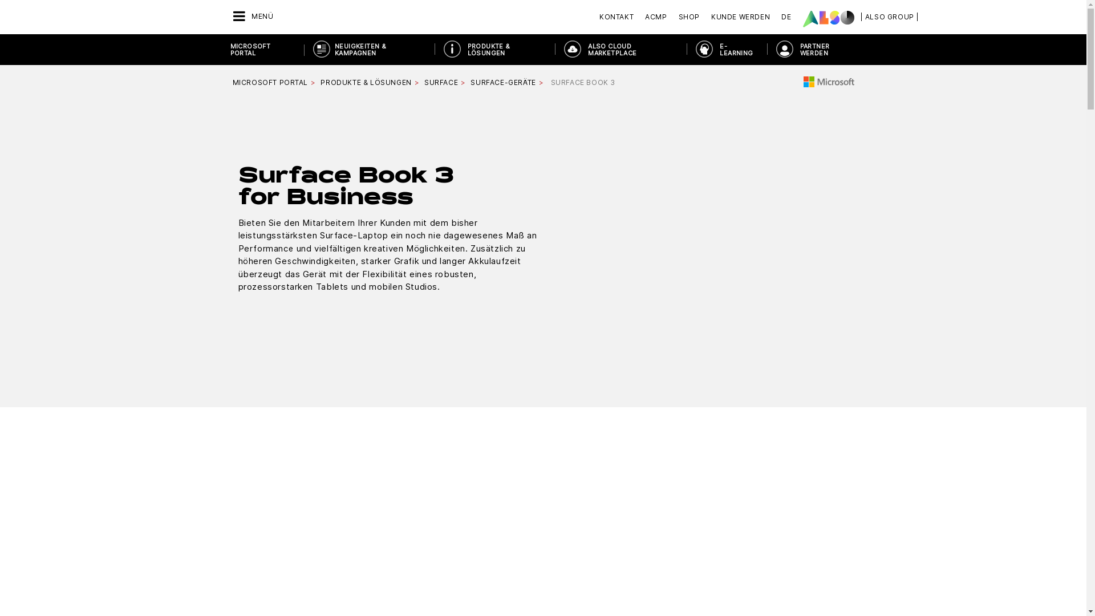 The height and width of the screenshot is (616, 1095). What do you see at coordinates (656, 17) in the screenshot?
I see `ACMP` at bounding box center [656, 17].